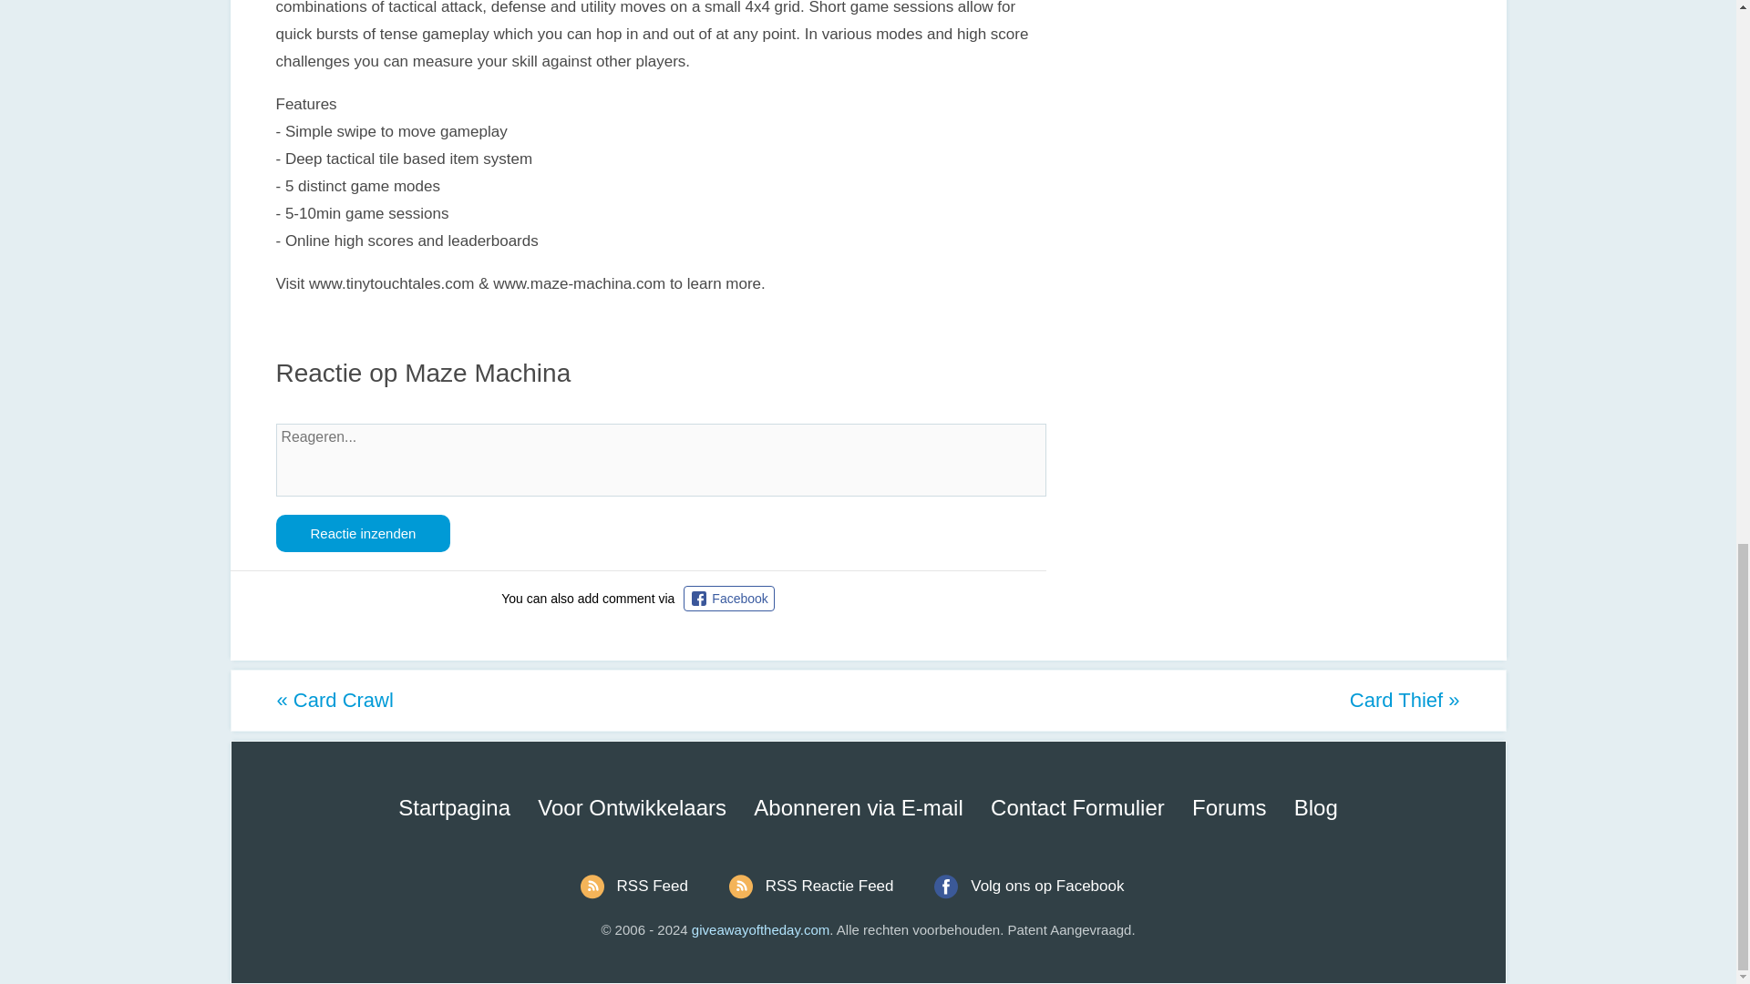  Describe the element at coordinates (631, 807) in the screenshot. I see `Voor Ontwikkelaars` at that location.